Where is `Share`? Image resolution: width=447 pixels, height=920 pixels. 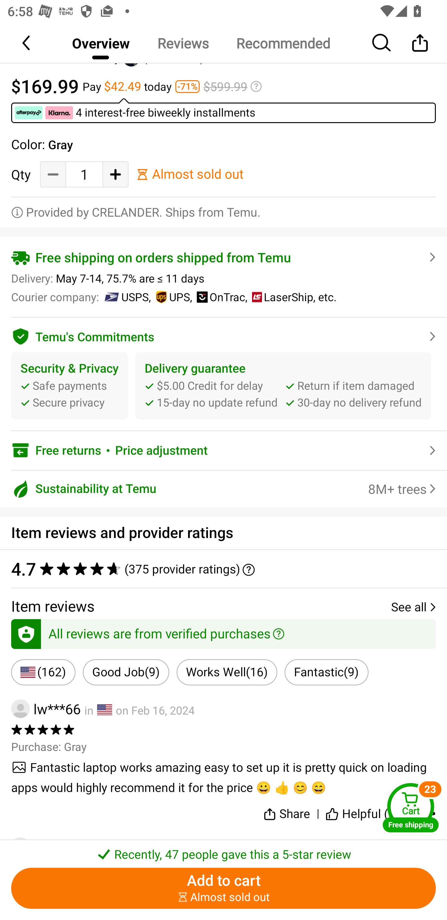 Share is located at coordinates (420, 43).